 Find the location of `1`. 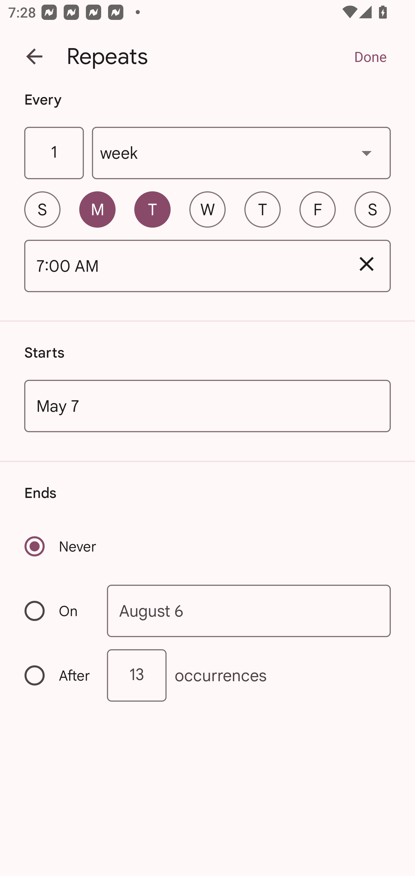

1 is located at coordinates (54, 153).